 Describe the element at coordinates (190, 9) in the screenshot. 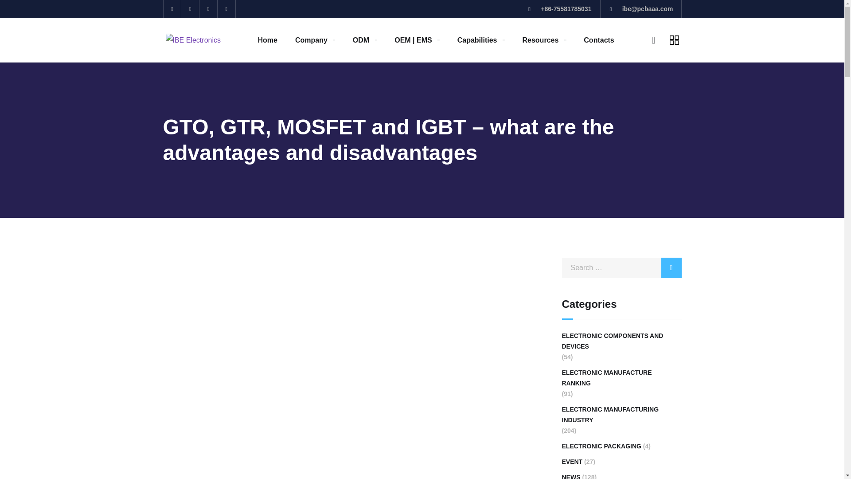

I see `Facebook` at that location.